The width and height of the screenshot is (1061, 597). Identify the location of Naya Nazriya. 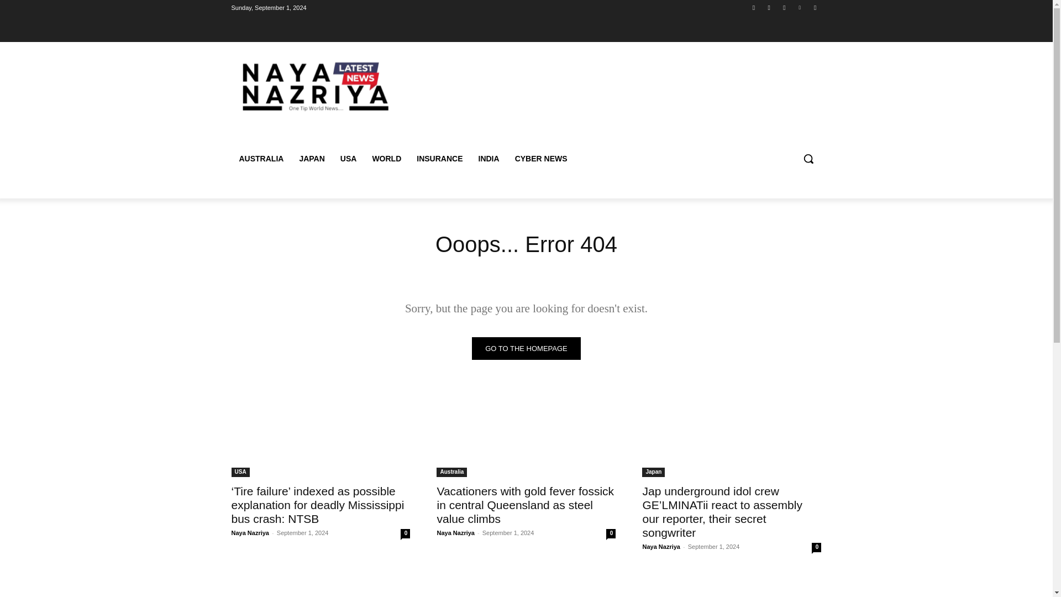
(250, 532).